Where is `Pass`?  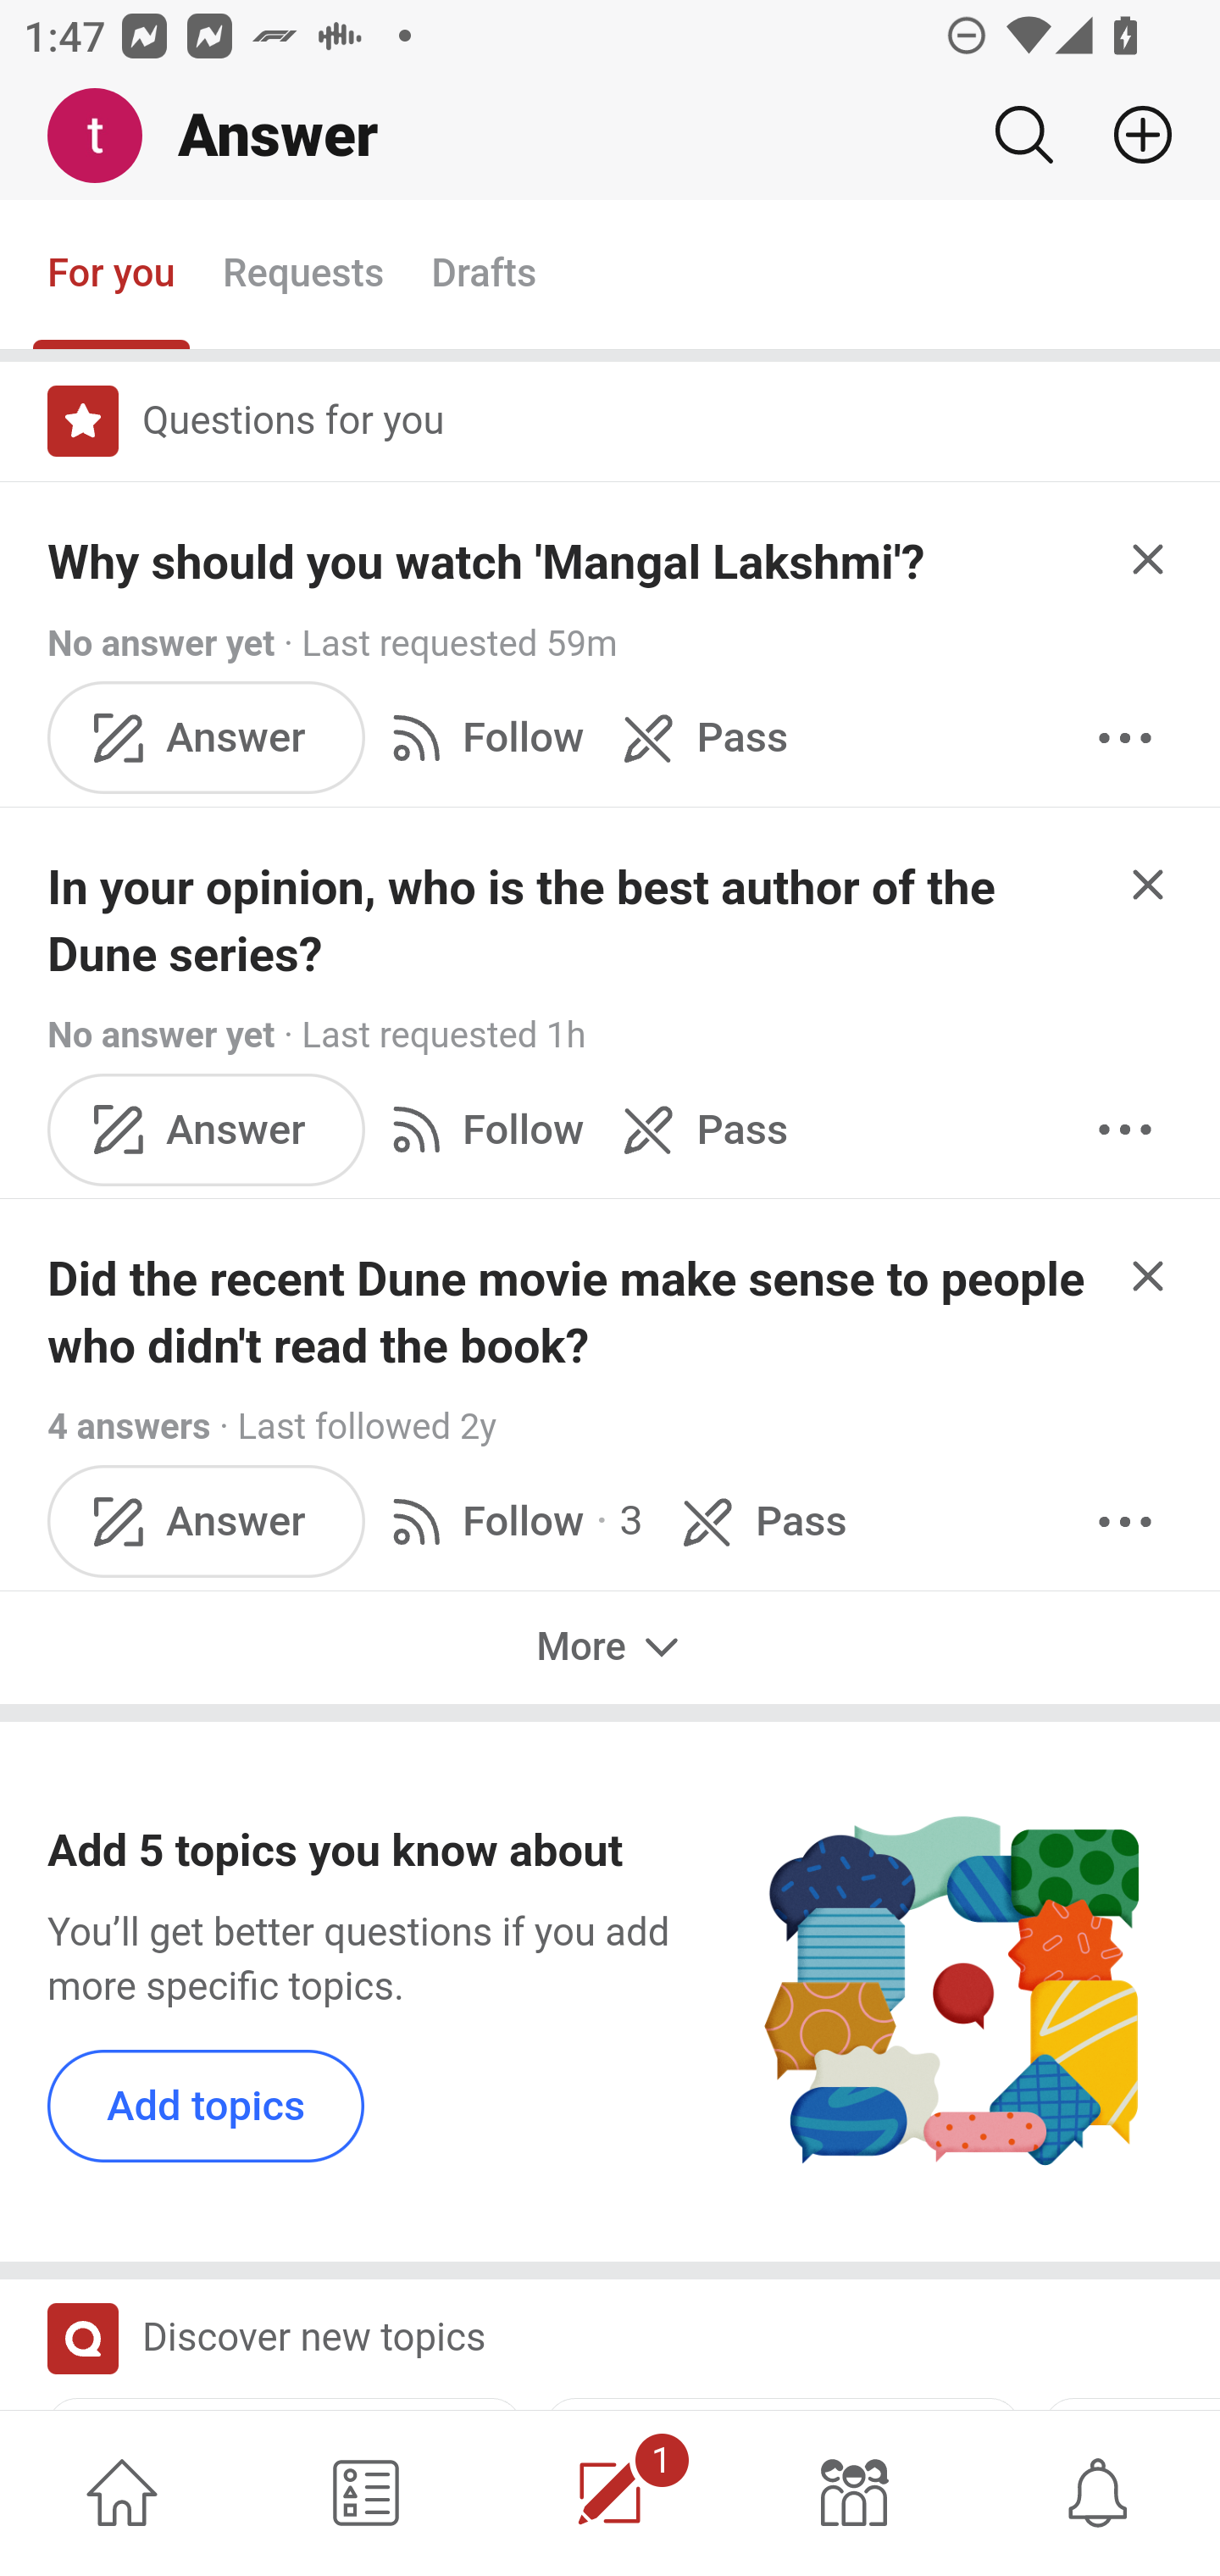 Pass is located at coordinates (698, 1129).